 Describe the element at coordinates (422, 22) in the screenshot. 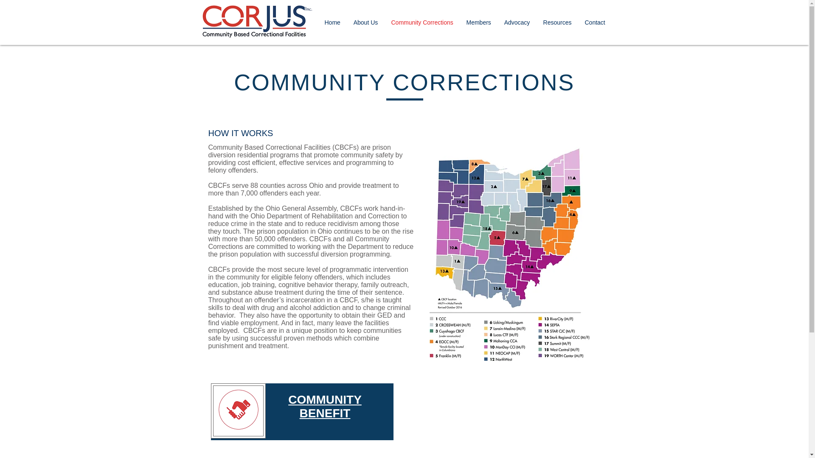

I see `Community Corrections` at that location.